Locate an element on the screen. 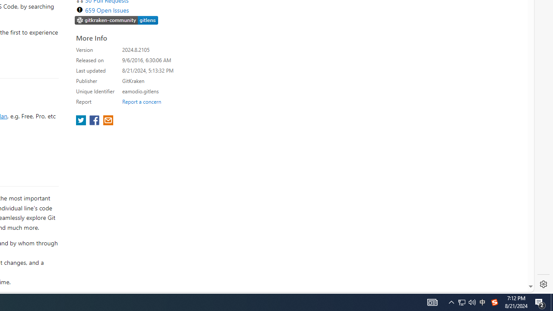  share extension on twitter is located at coordinates (82, 121).